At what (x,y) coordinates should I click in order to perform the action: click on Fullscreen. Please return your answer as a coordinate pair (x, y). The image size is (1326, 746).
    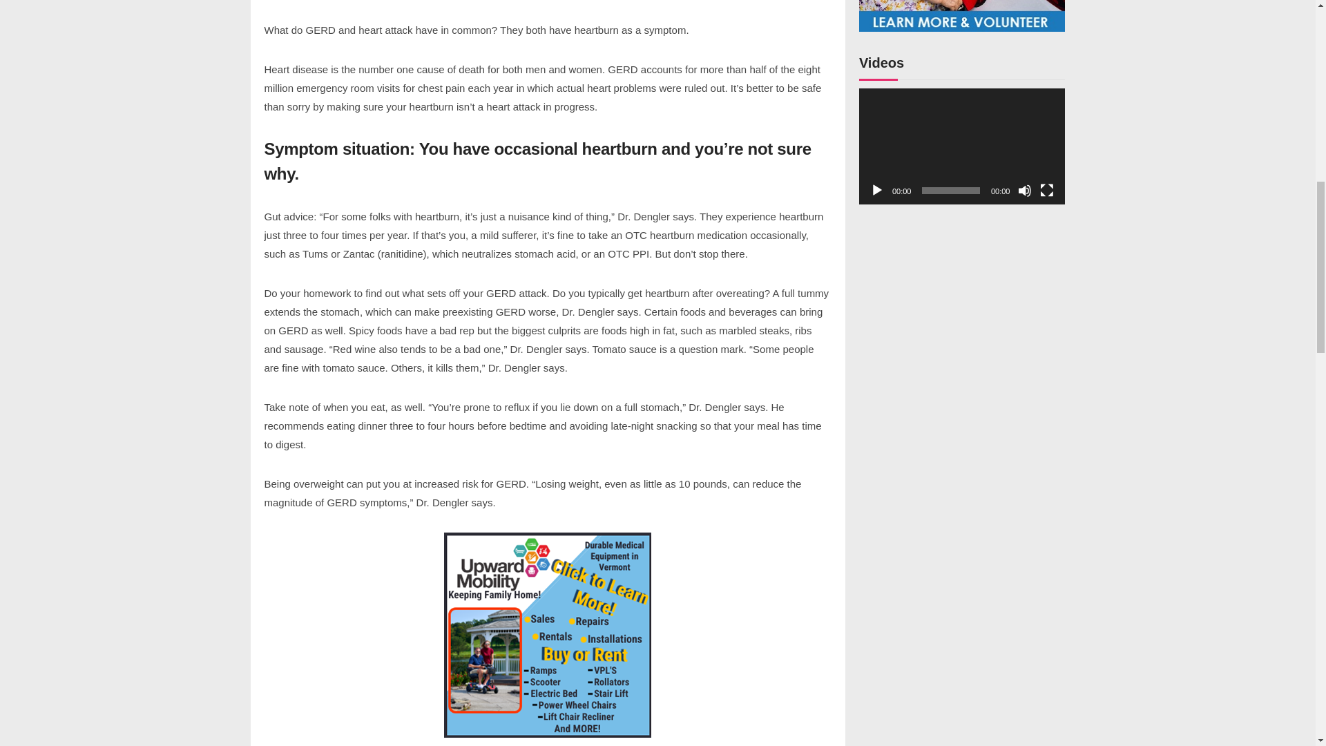
    Looking at the image, I should click on (1047, 191).